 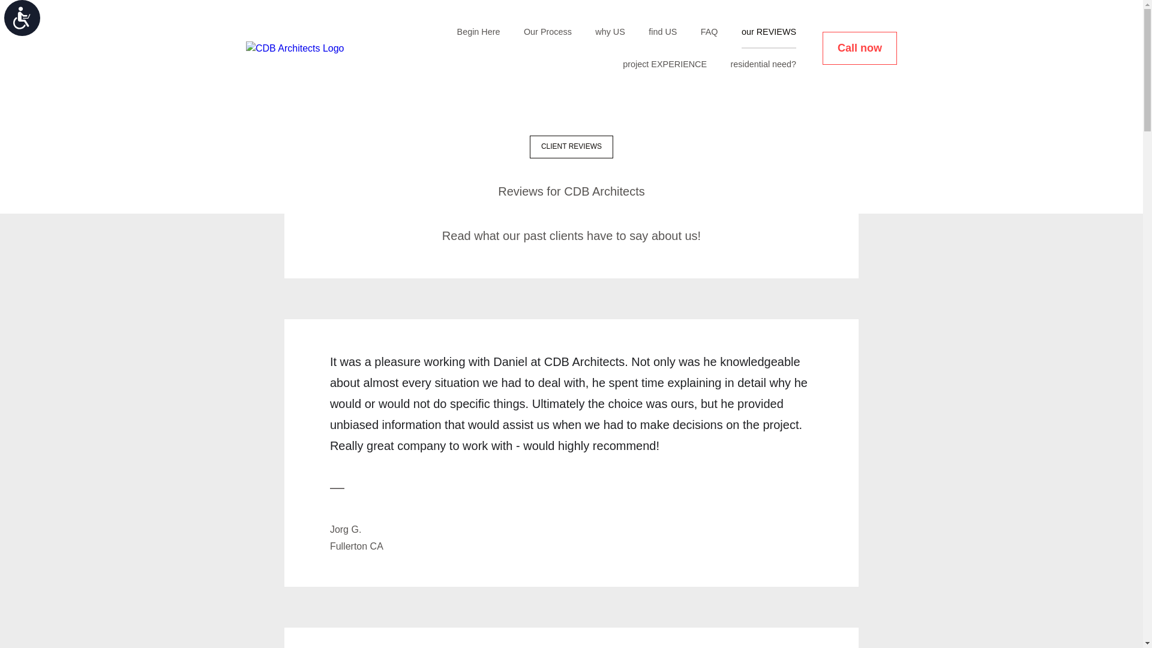 I want to click on why US, so click(x=610, y=32).